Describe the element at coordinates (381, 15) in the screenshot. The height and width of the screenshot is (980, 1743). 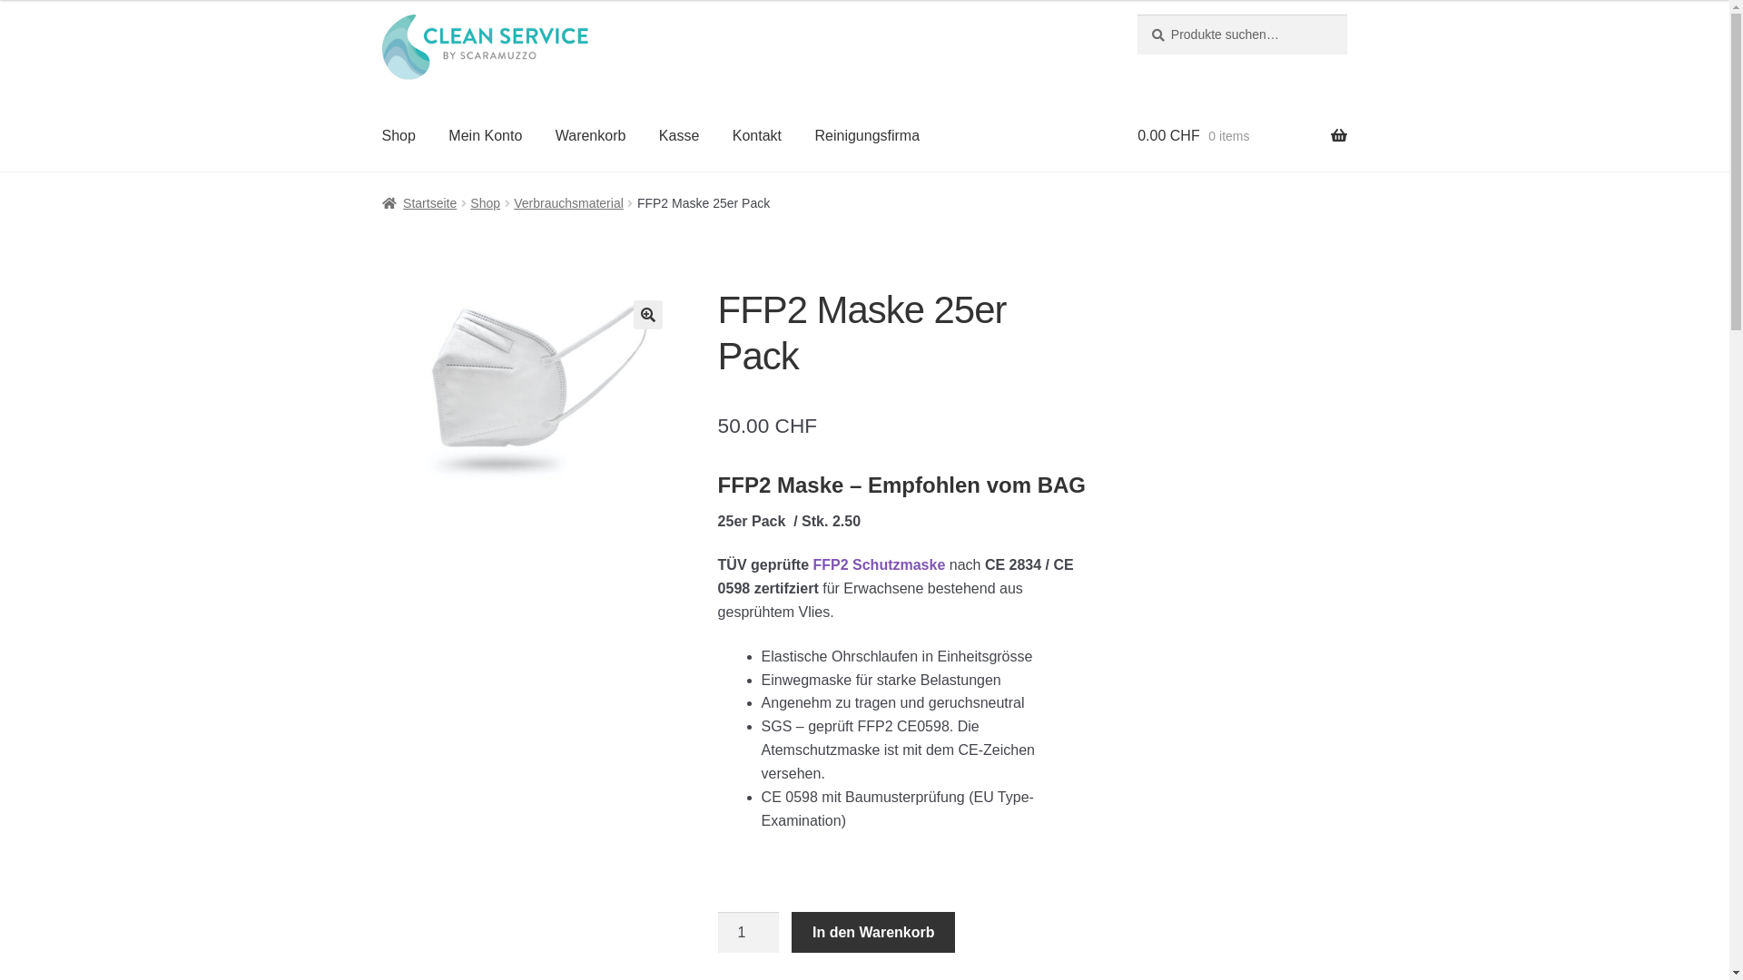
I see `Skip to navigation` at that location.